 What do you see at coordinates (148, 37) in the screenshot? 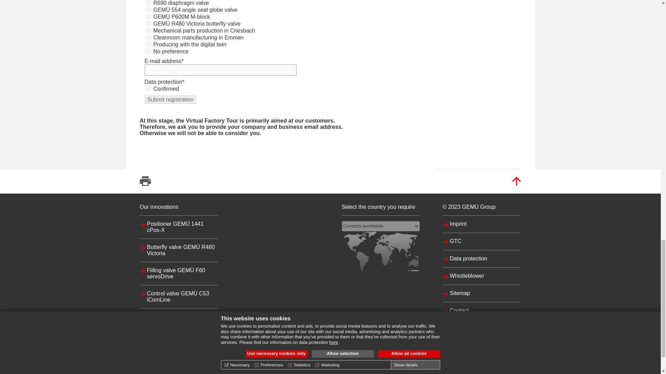
I see `Cleanroom manufacturing in Emmen` at bounding box center [148, 37].